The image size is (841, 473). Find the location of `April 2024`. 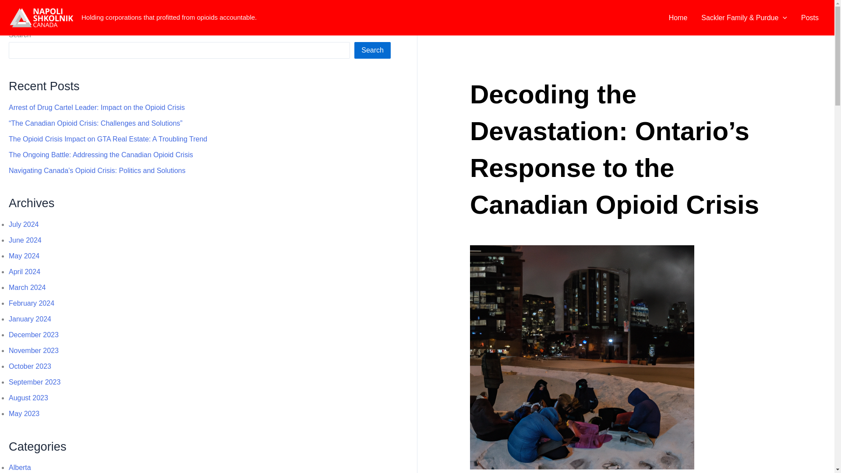

April 2024 is located at coordinates (25, 272).